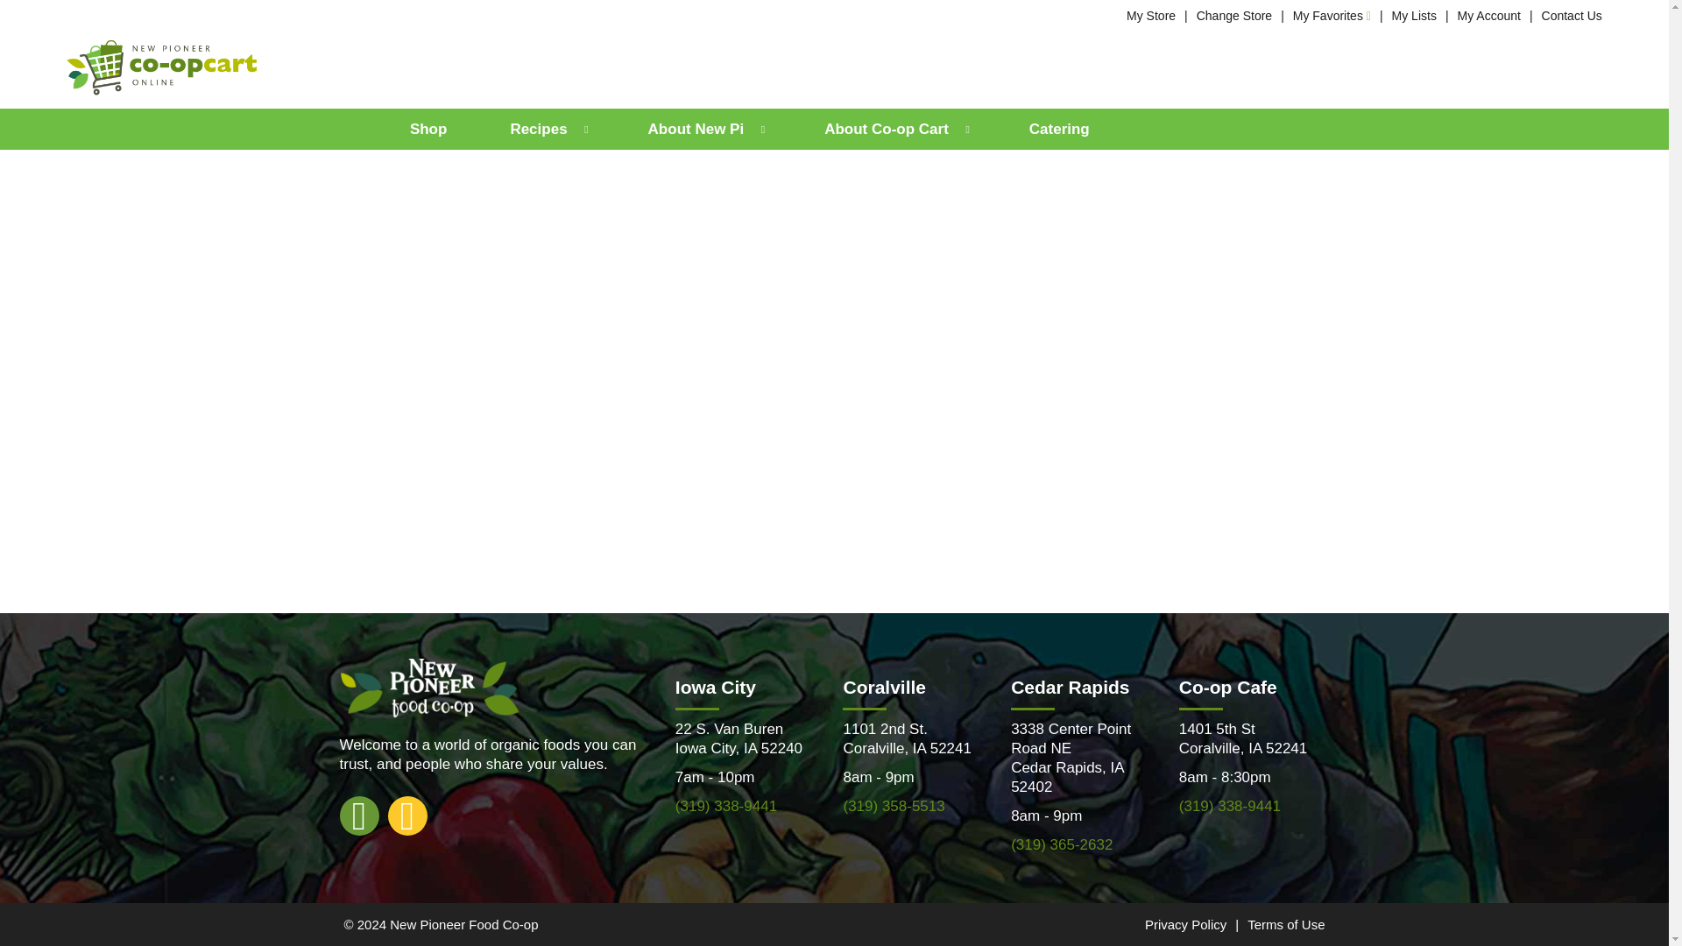 This screenshot has width=1682, height=946. I want to click on My Favorites , so click(1332, 15).